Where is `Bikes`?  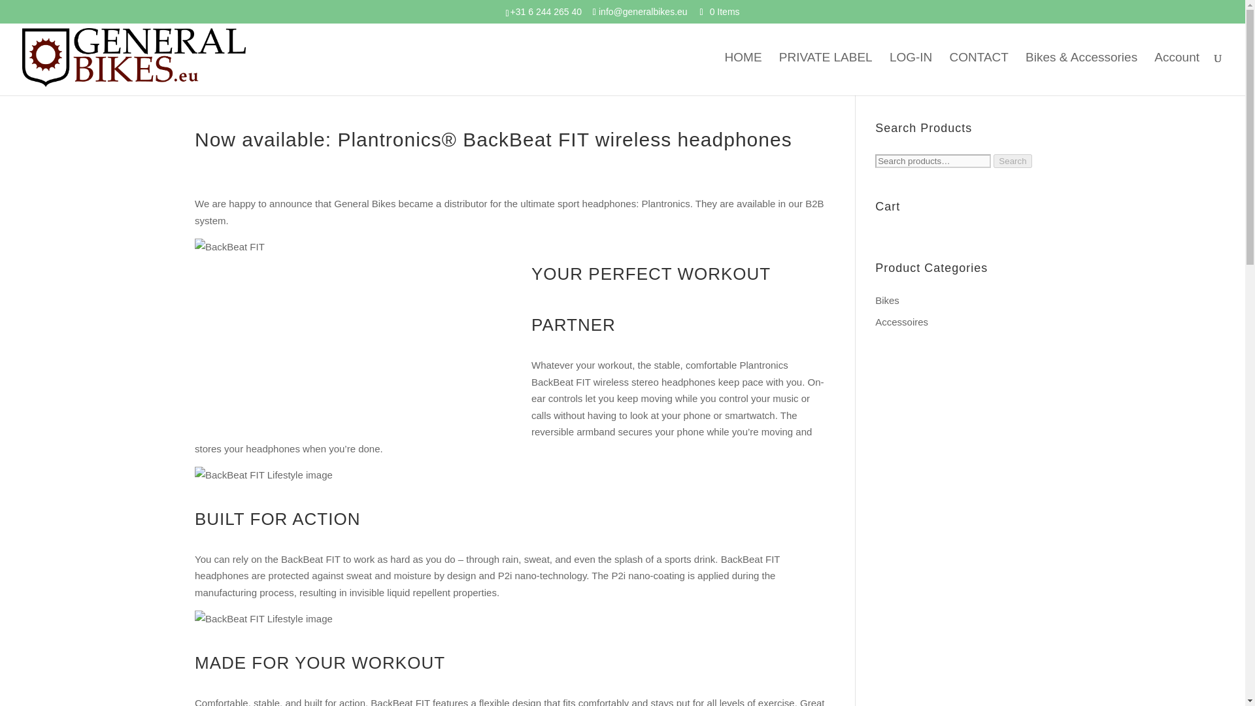 Bikes is located at coordinates (887, 299).